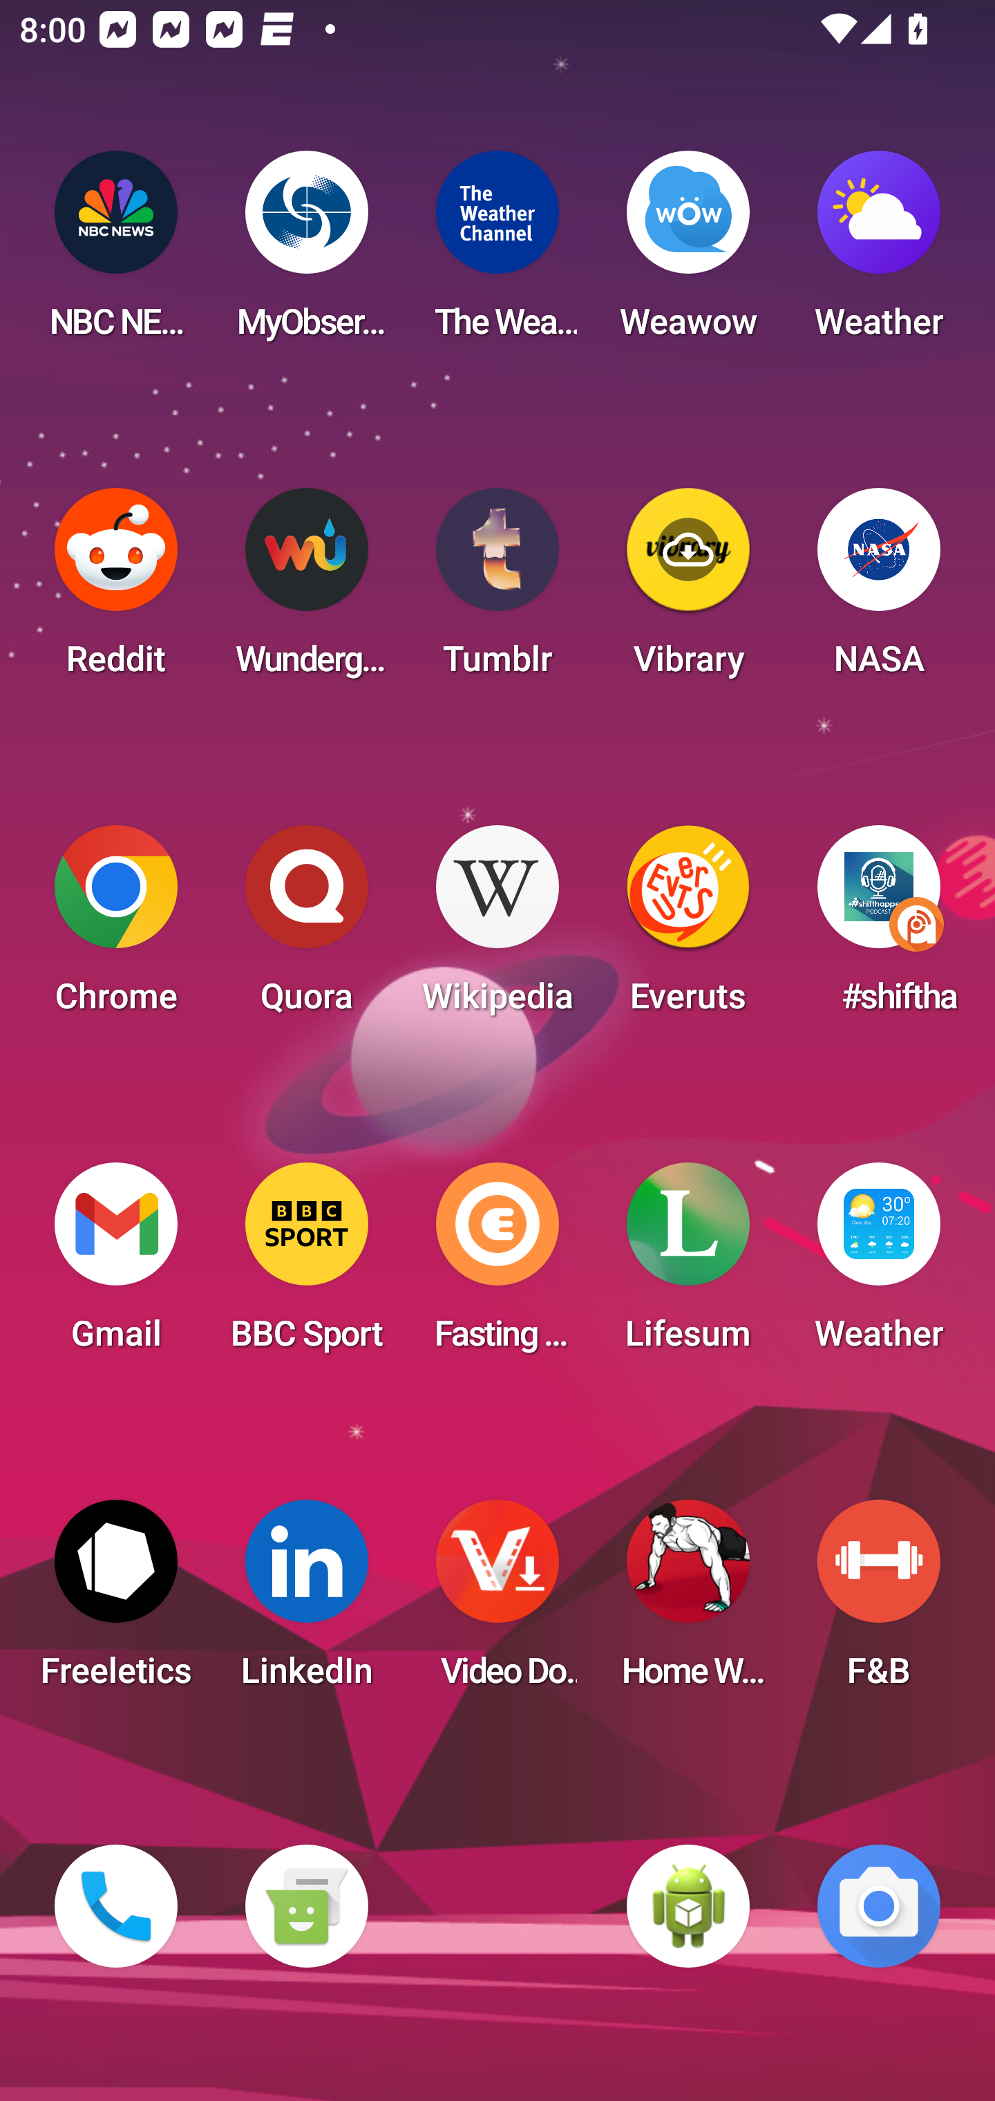 This screenshot has width=995, height=2101. I want to click on Vibrary, so click(688, 590).